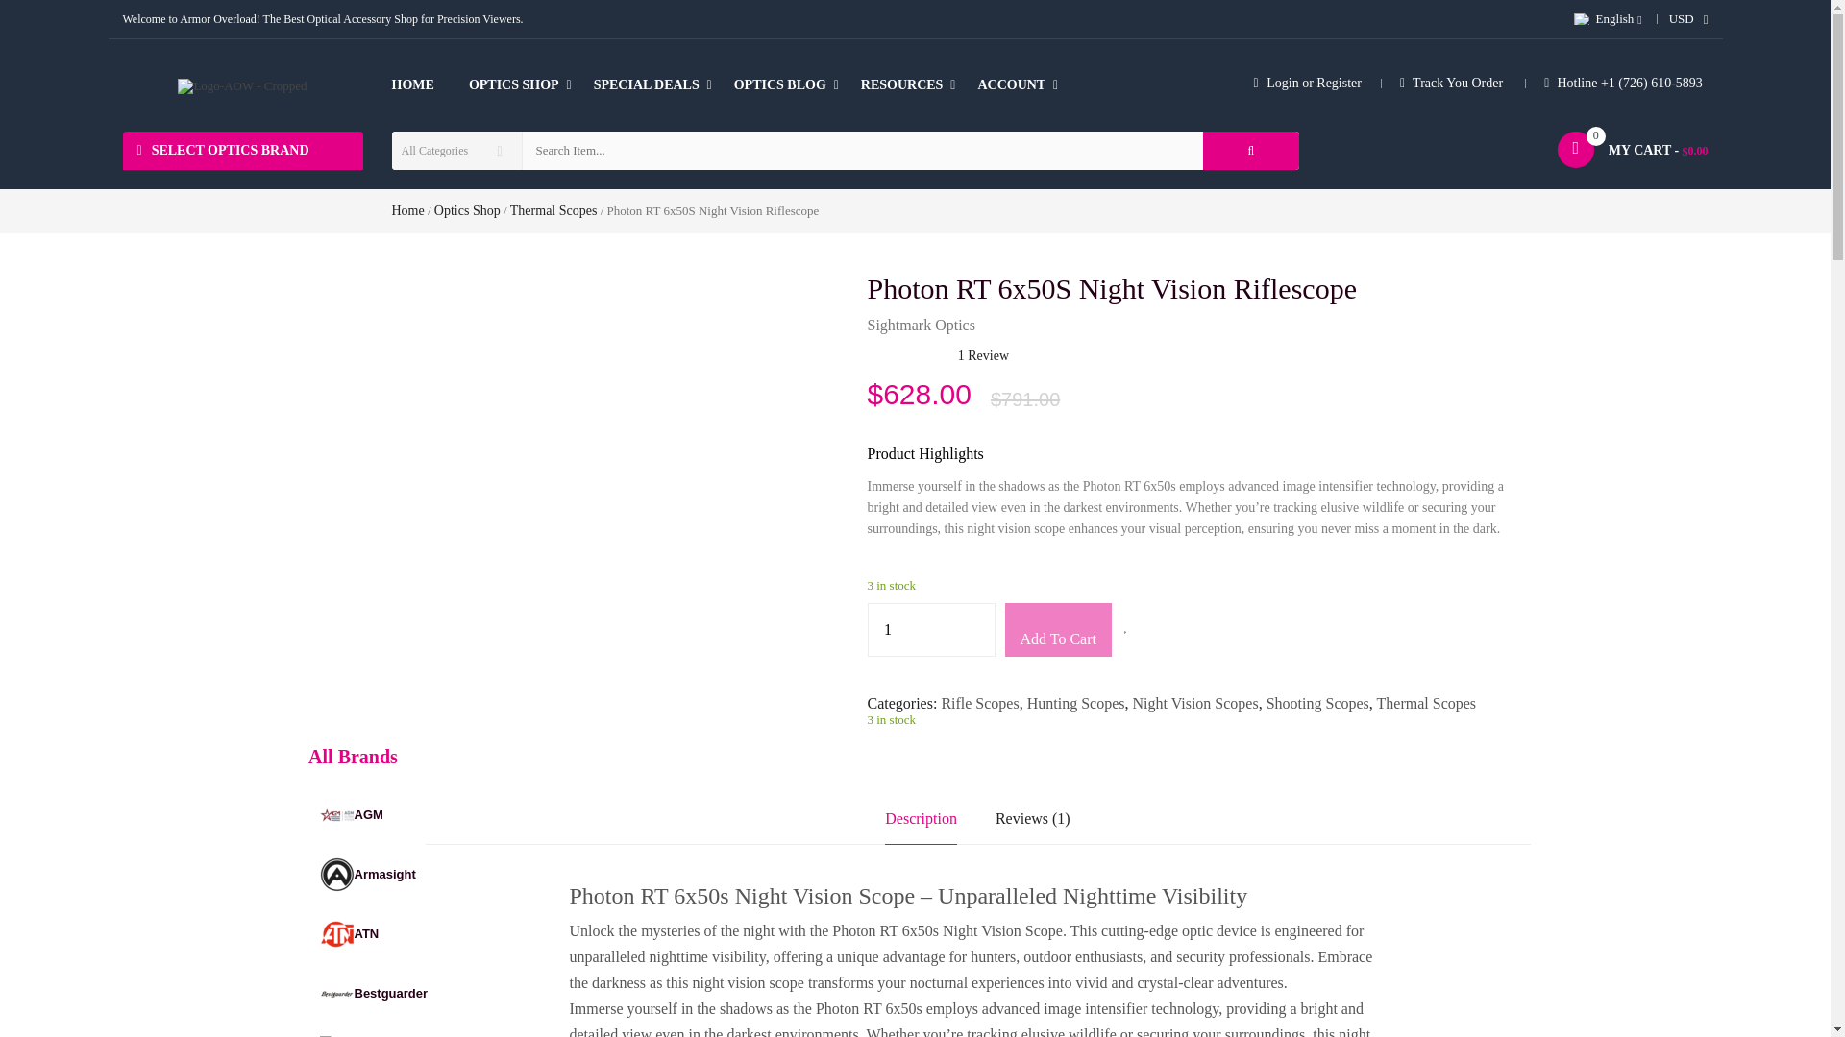 This screenshot has height=1037, width=1845. Describe the element at coordinates (421, 84) in the screenshot. I see `HOME` at that location.